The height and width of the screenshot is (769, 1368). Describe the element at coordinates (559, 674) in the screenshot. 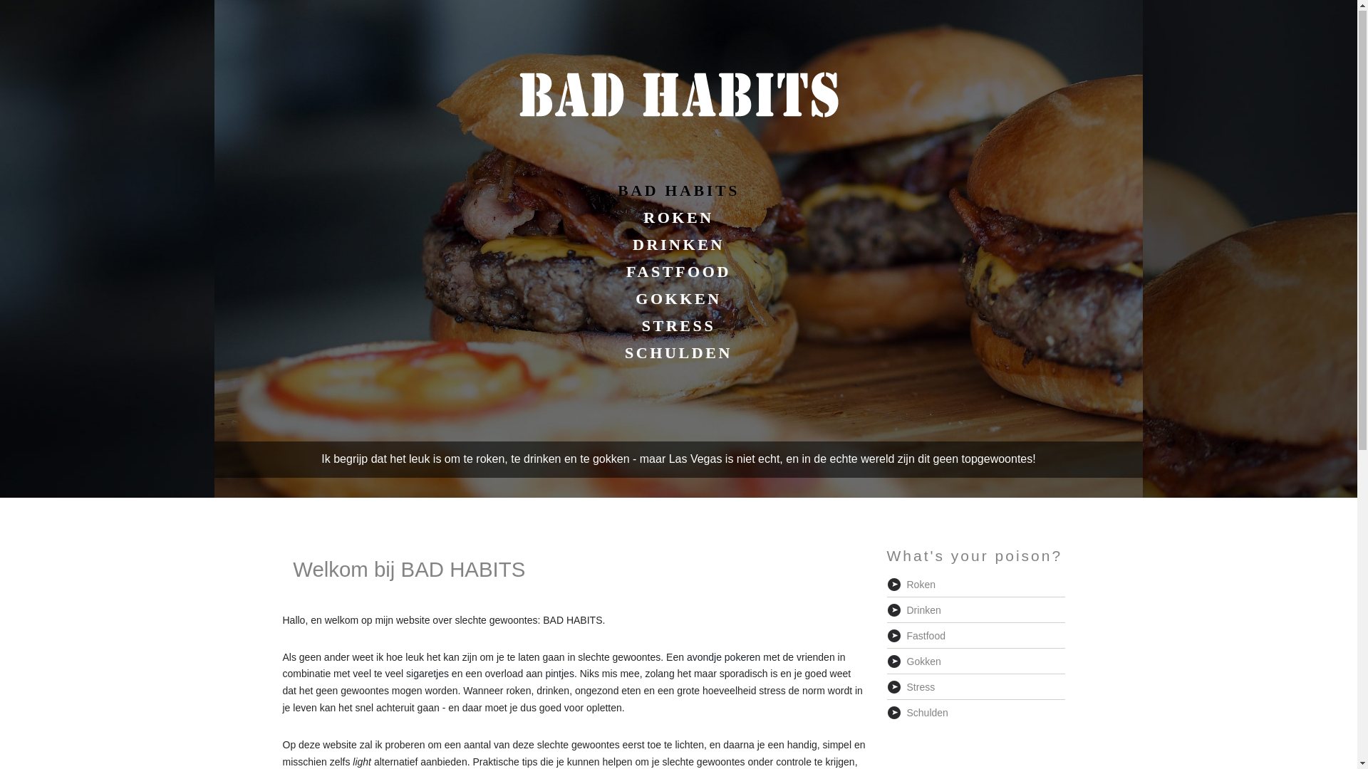

I see `pintjes` at that location.